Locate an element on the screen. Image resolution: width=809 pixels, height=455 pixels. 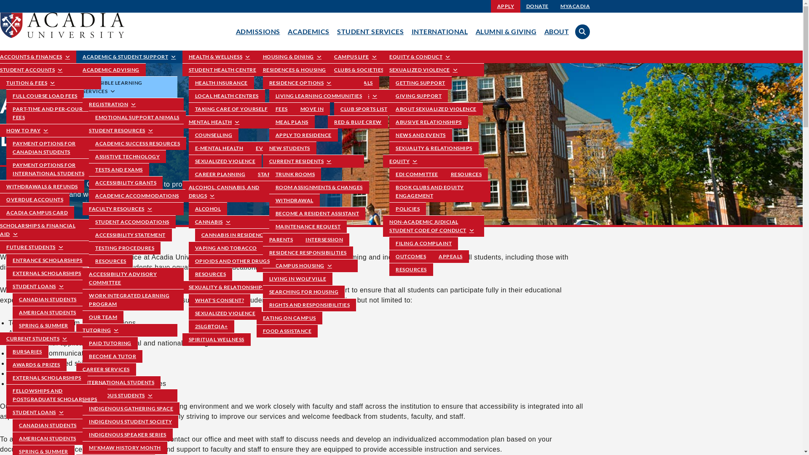
EQUITY & CONDUCT is located at coordinates (420, 57).